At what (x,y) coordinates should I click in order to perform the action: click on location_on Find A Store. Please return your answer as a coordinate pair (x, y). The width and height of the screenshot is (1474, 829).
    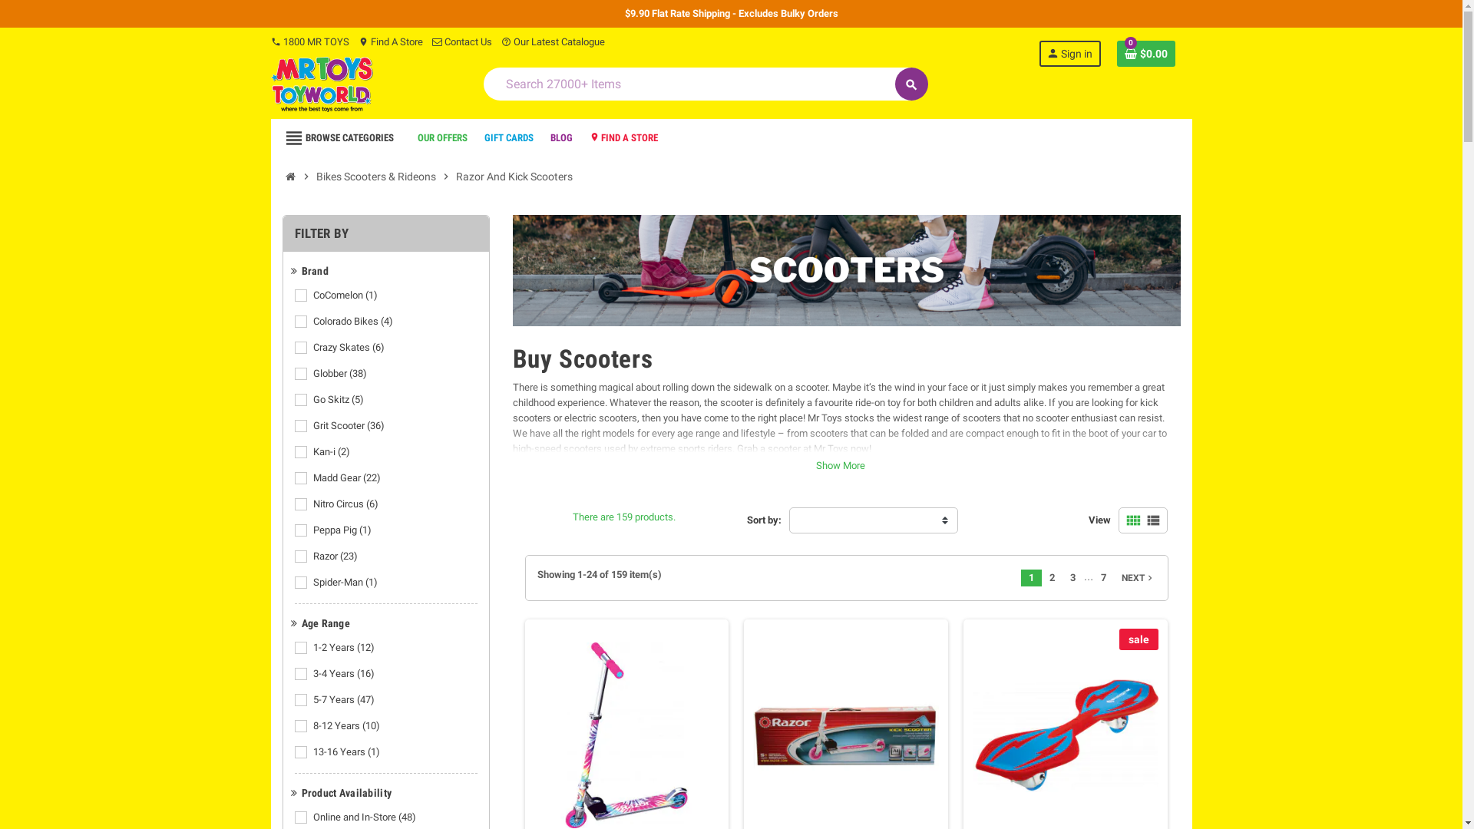
    Looking at the image, I should click on (390, 41).